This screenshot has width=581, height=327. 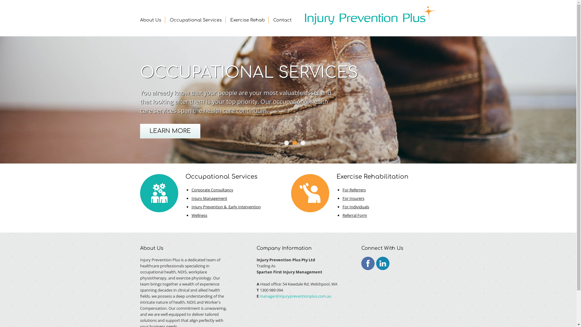 I want to click on 1, so click(x=287, y=143).